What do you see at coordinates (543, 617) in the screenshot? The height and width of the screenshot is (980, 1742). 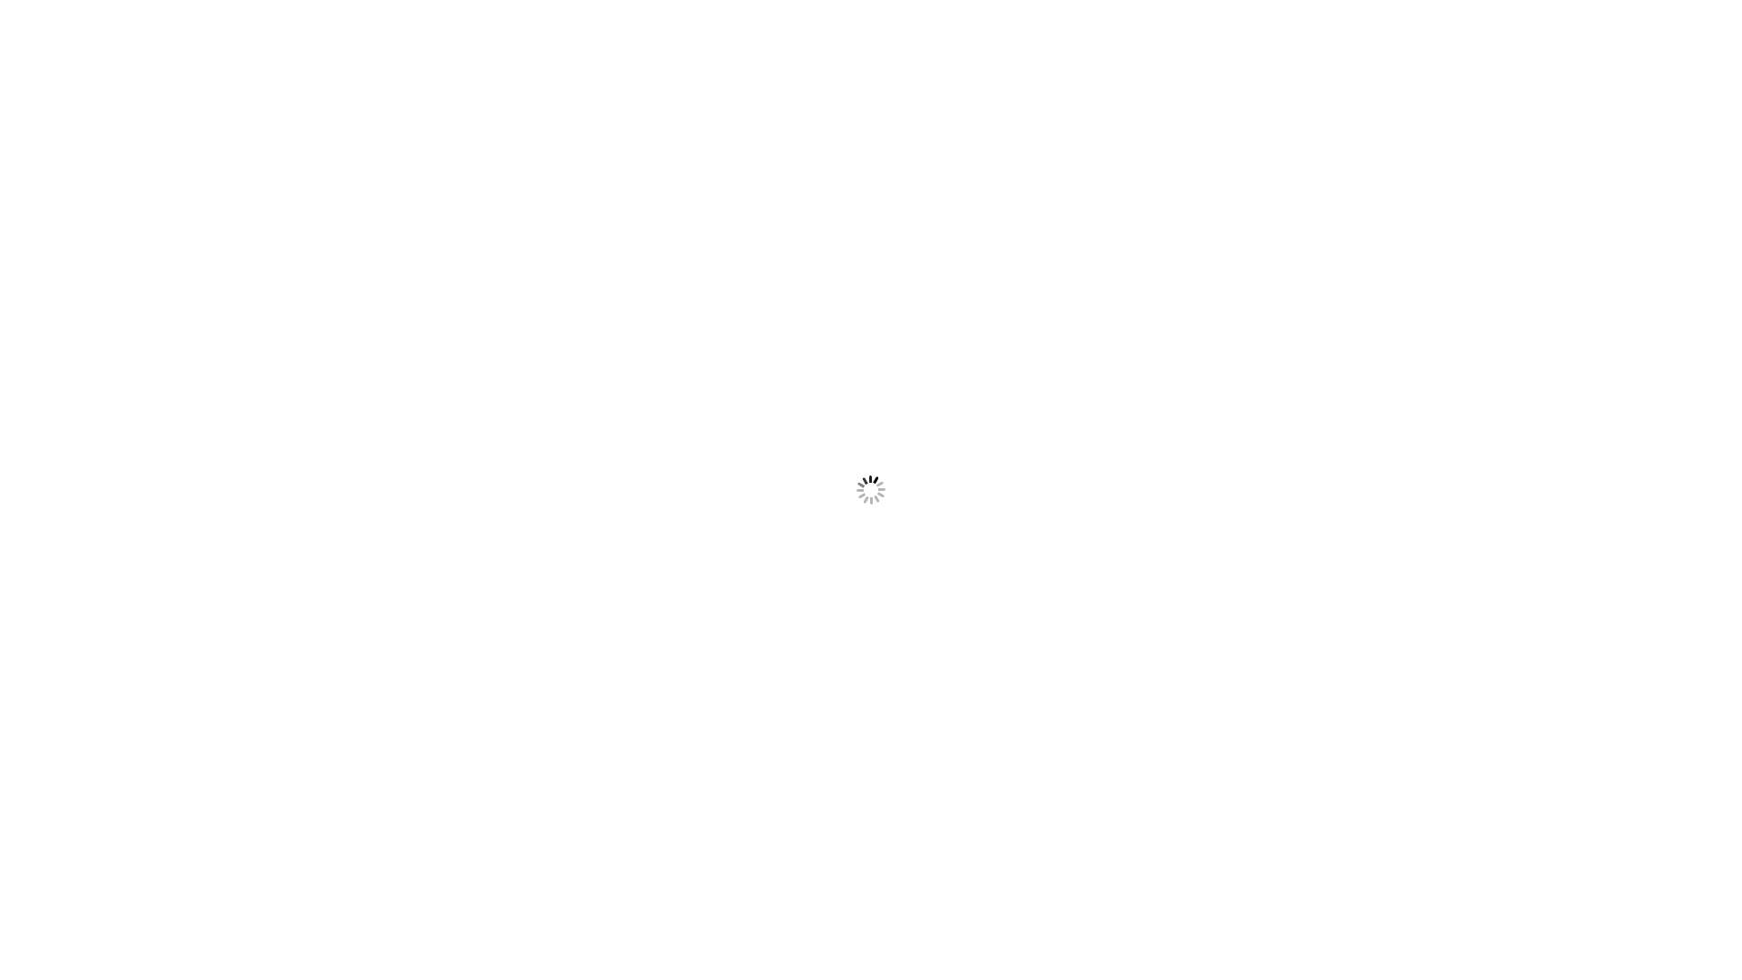 I see `Home` at bounding box center [543, 617].